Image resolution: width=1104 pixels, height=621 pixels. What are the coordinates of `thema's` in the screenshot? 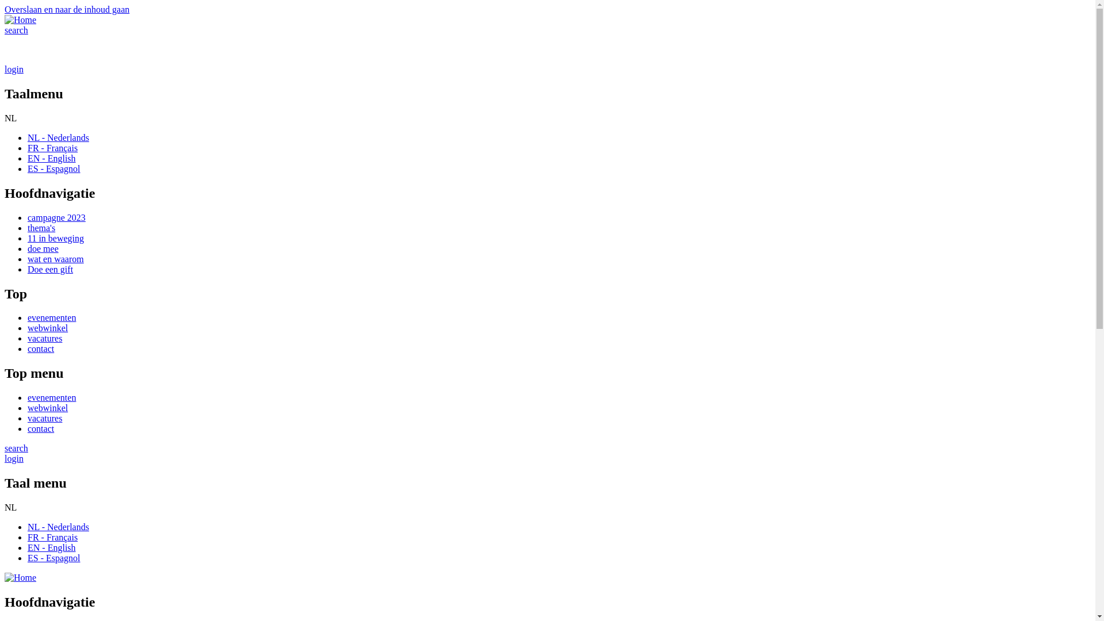 It's located at (41, 228).